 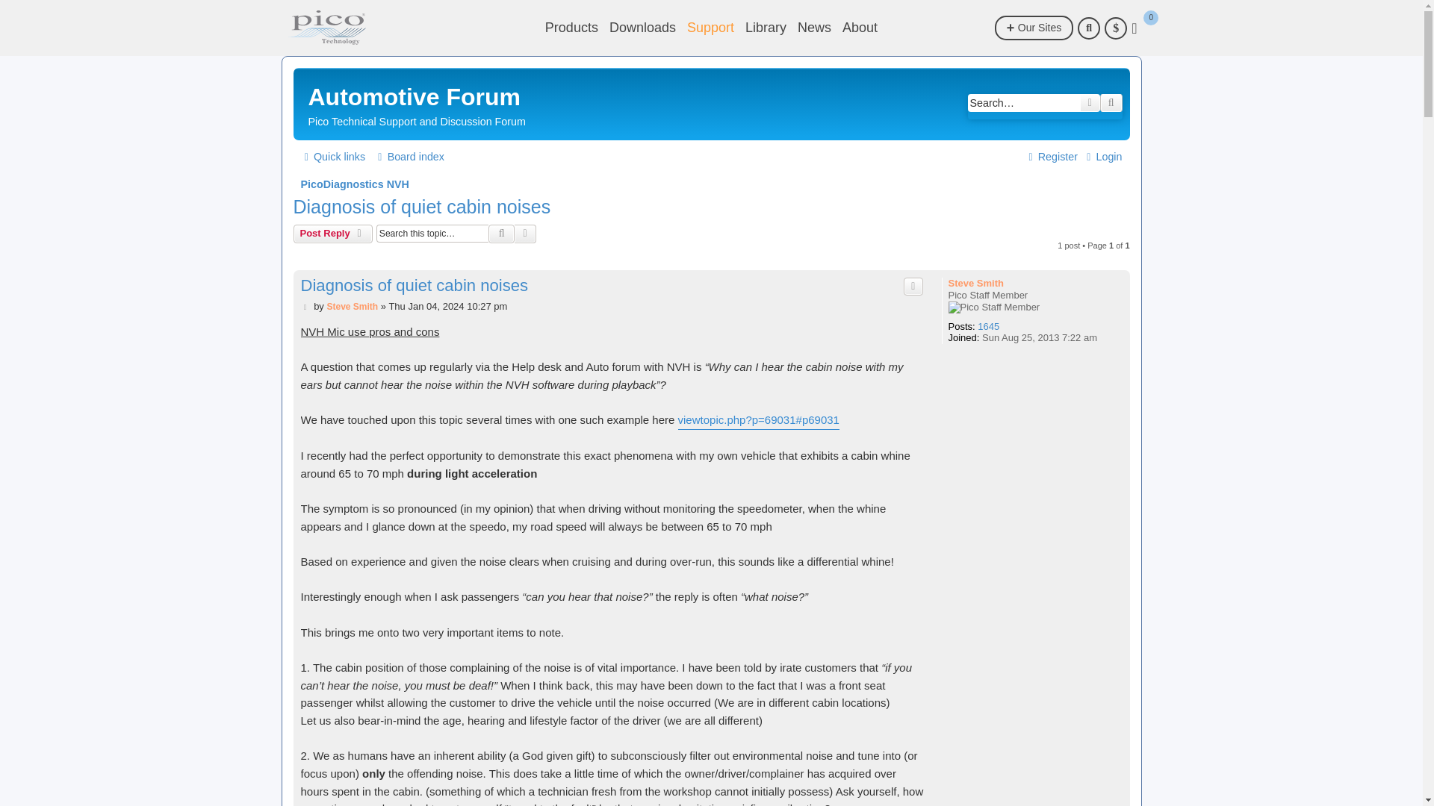 What do you see at coordinates (642, 28) in the screenshot?
I see `Downloads` at bounding box center [642, 28].